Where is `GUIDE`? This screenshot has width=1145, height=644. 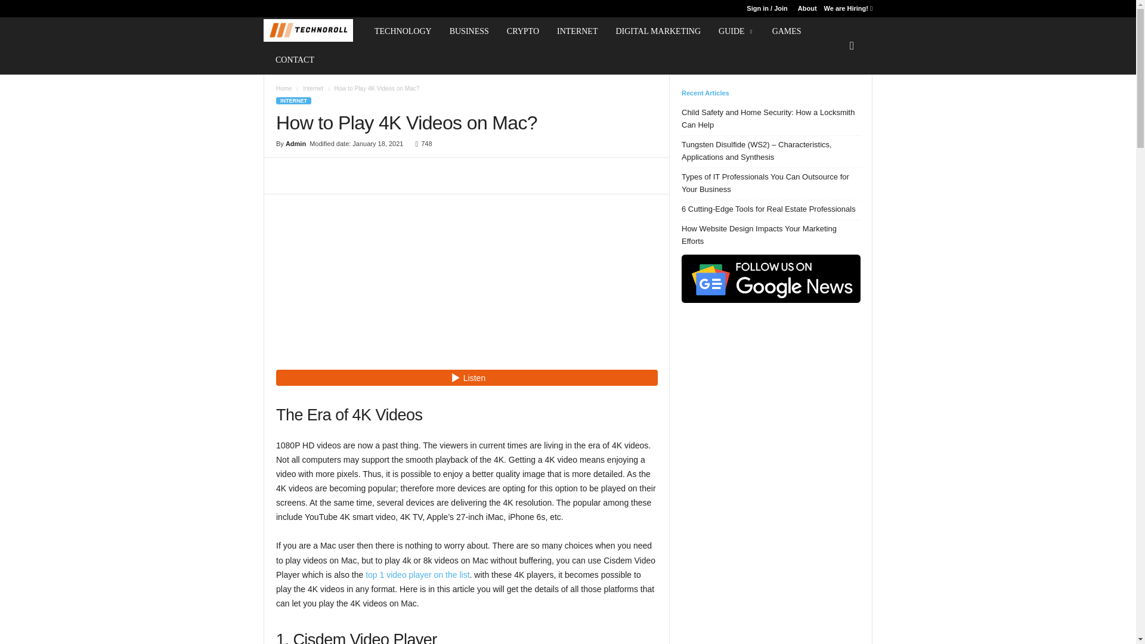
GUIDE is located at coordinates (736, 31).